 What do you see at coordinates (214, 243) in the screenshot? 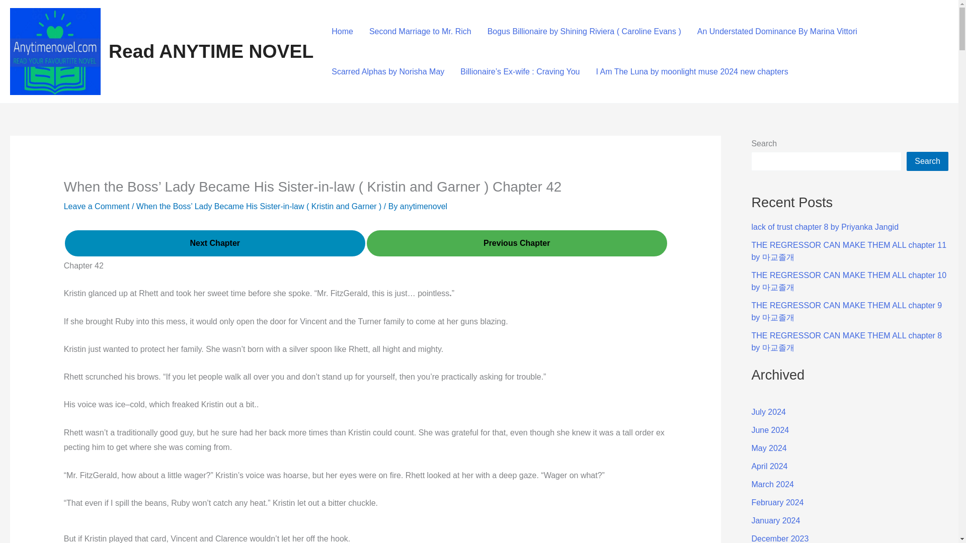
I see `Next Chapter` at bounding box center [214, 243].